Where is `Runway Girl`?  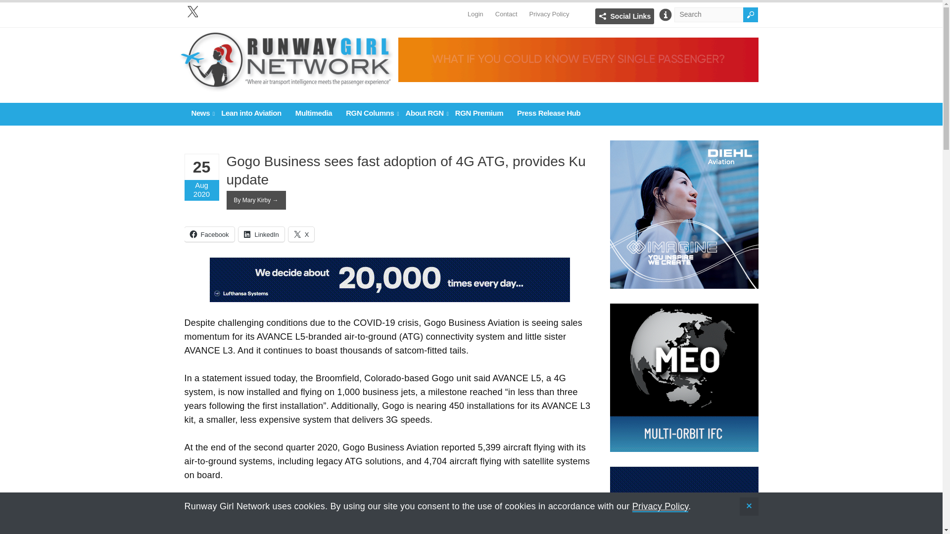
Runway Girl is located at coordinates (286, 87).